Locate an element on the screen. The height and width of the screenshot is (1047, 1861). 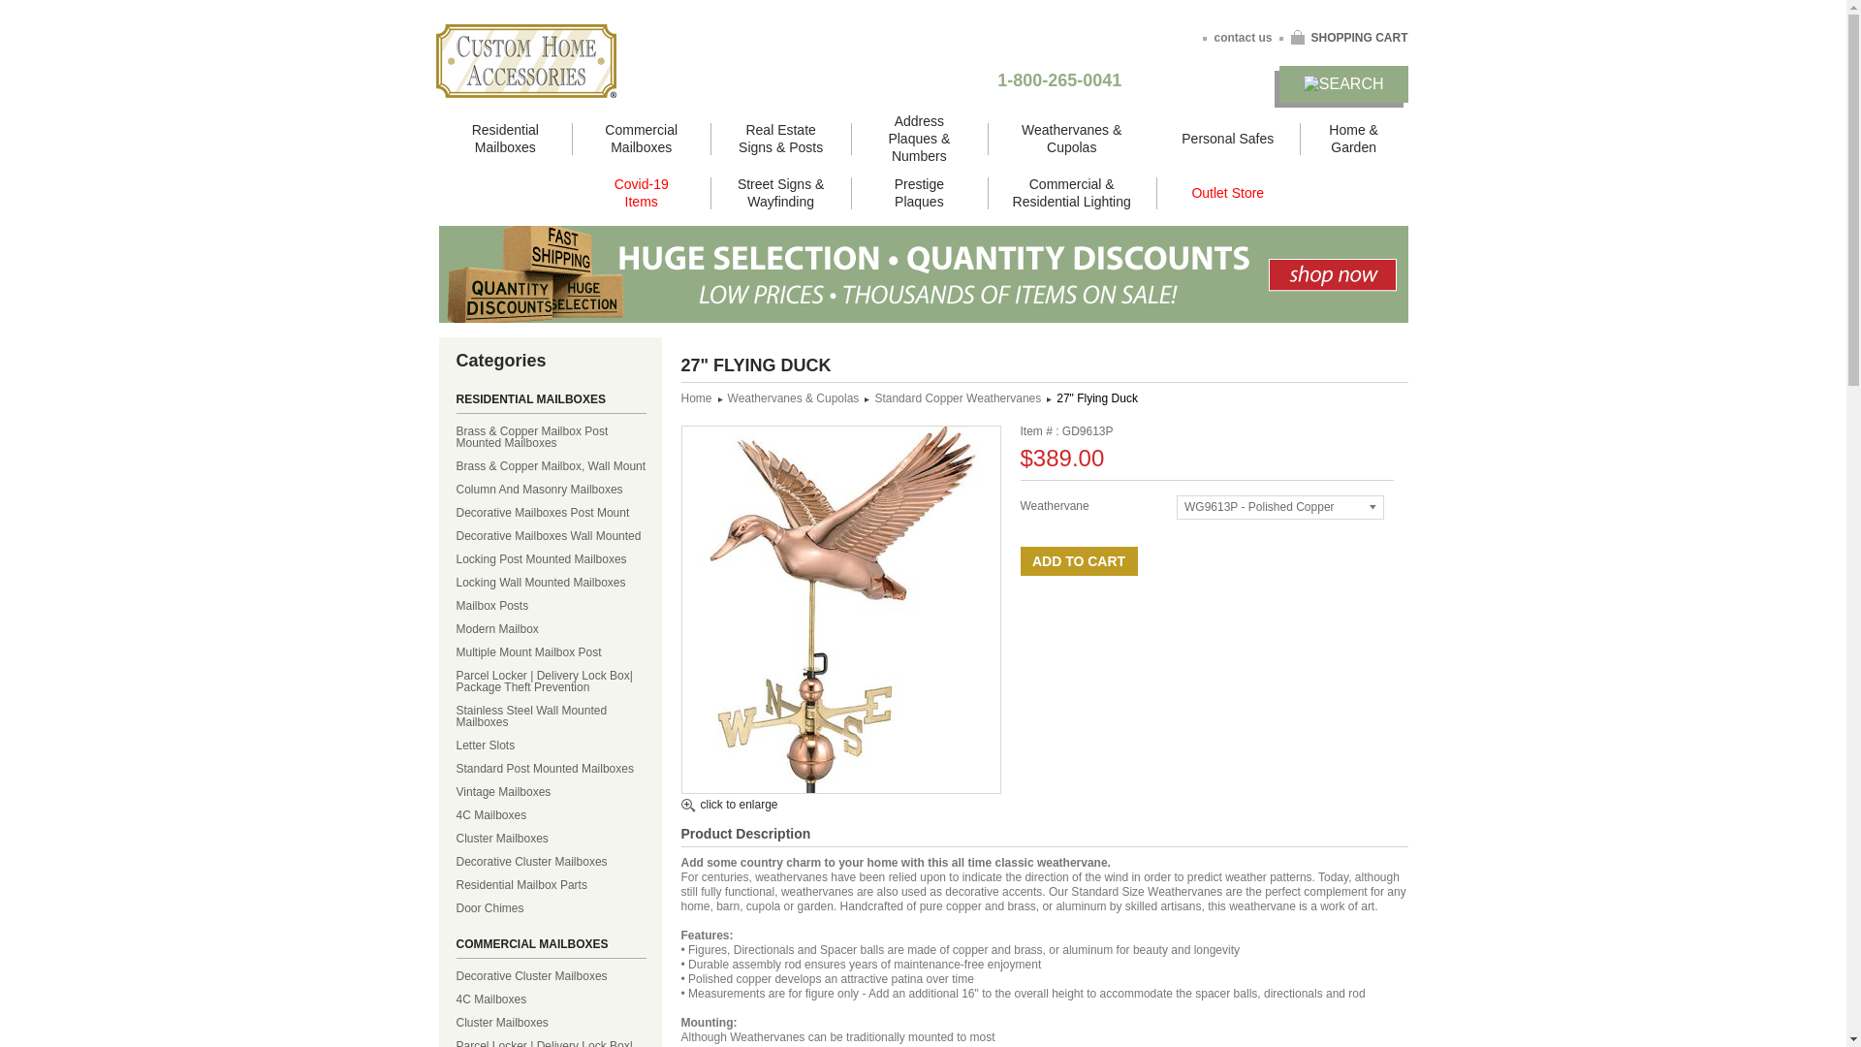
Multiple Mount Mailbox Post is located at coordinates (551, 646).